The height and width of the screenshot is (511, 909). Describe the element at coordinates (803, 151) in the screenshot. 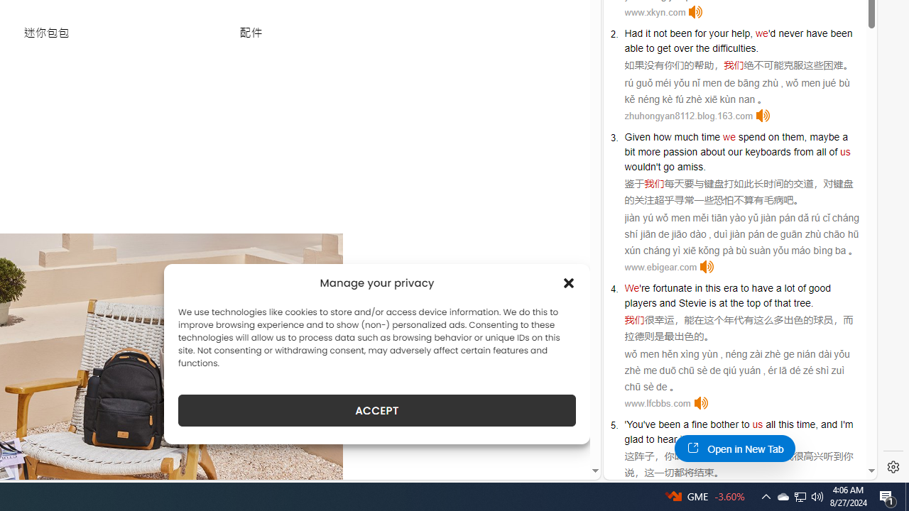

I see `from` at that location.